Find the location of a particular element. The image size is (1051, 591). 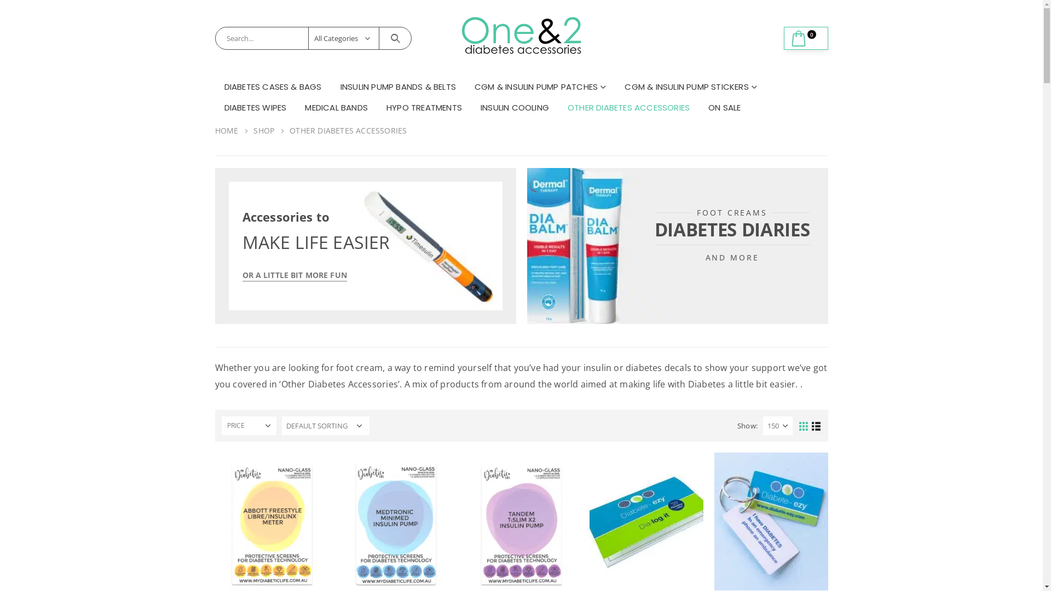

OR A LITTLE BIT MORE FUN is located at coordinates (294, 275).